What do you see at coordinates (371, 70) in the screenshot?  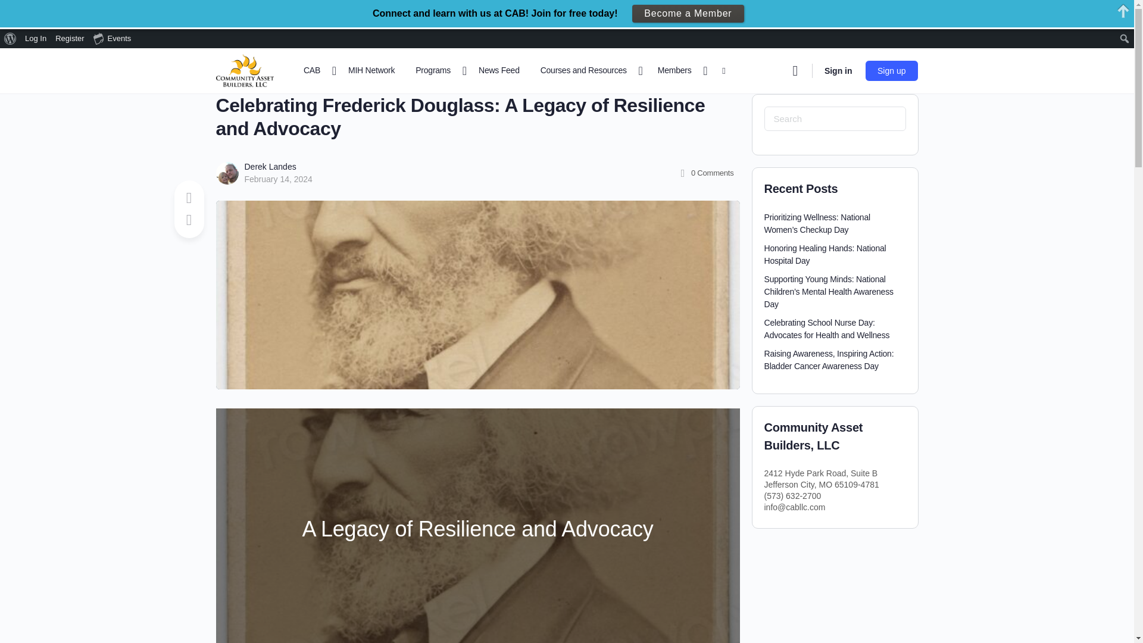 I see `MIH Network` at bounding box center [371, 70].